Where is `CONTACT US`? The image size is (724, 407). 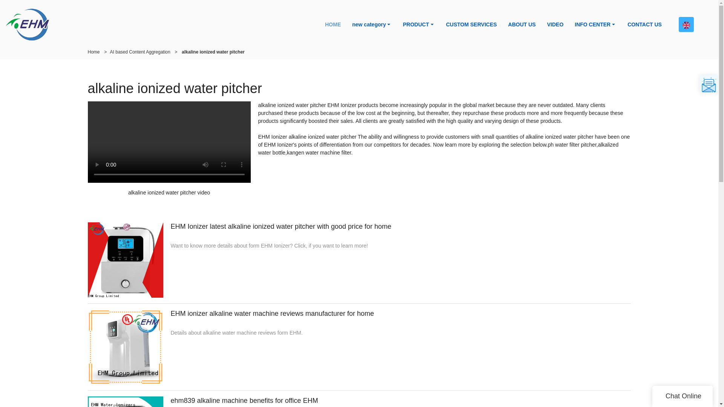
CONTACT US is located at coordinates (645, 24).